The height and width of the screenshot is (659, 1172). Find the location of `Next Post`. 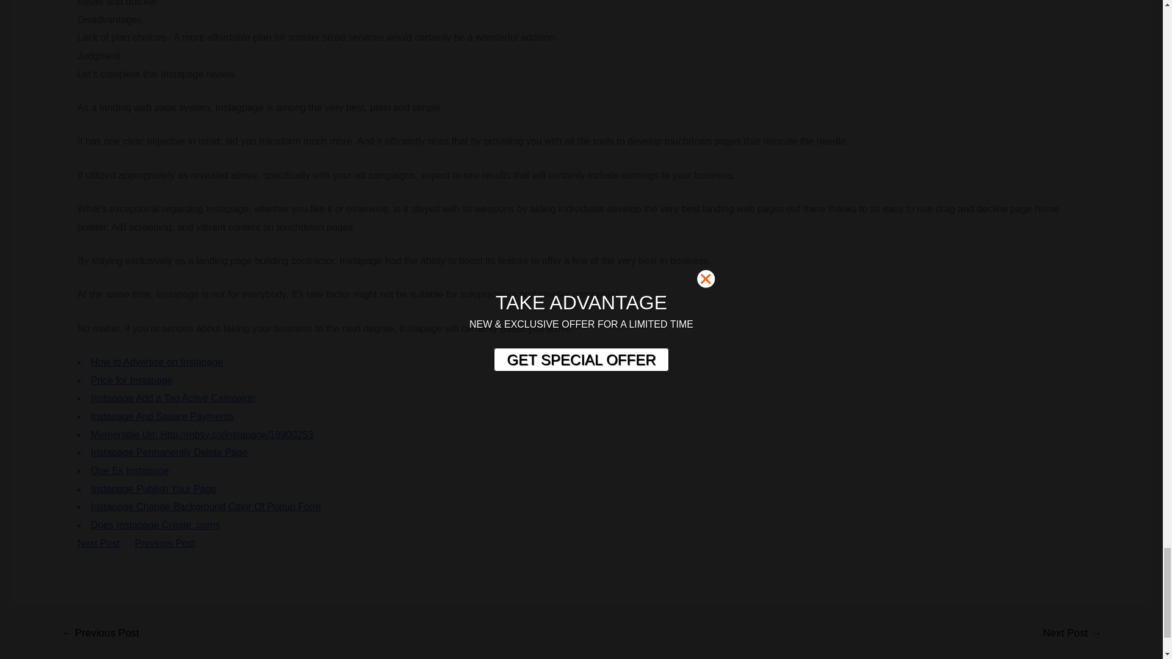

Next Post is located at coordinates (98, 543).